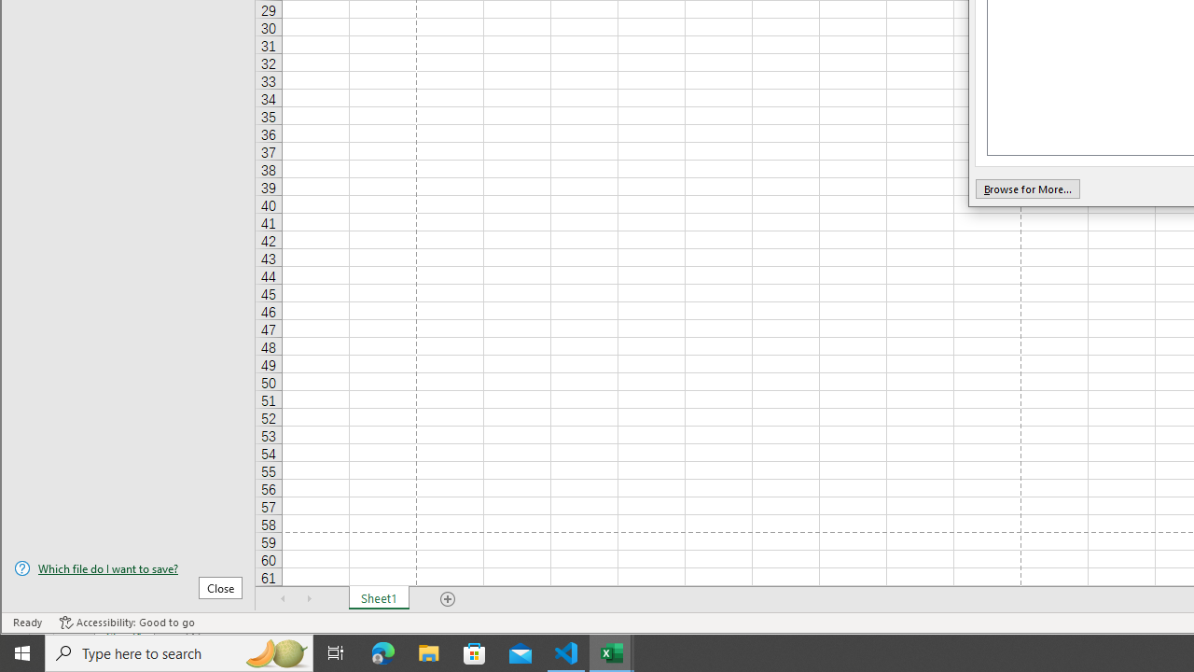  I want to click on Scroll Right, so click(309, 598).